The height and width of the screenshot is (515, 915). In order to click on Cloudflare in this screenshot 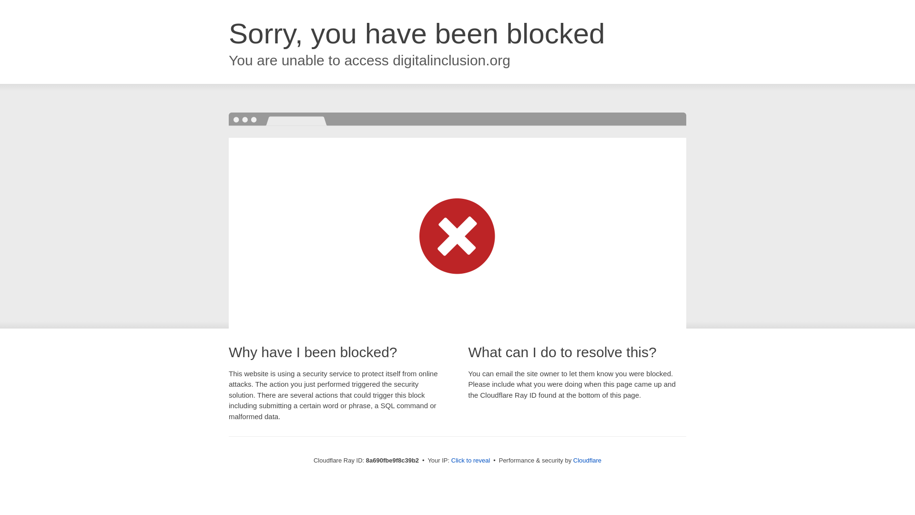, I will do `click(587, 460)`.